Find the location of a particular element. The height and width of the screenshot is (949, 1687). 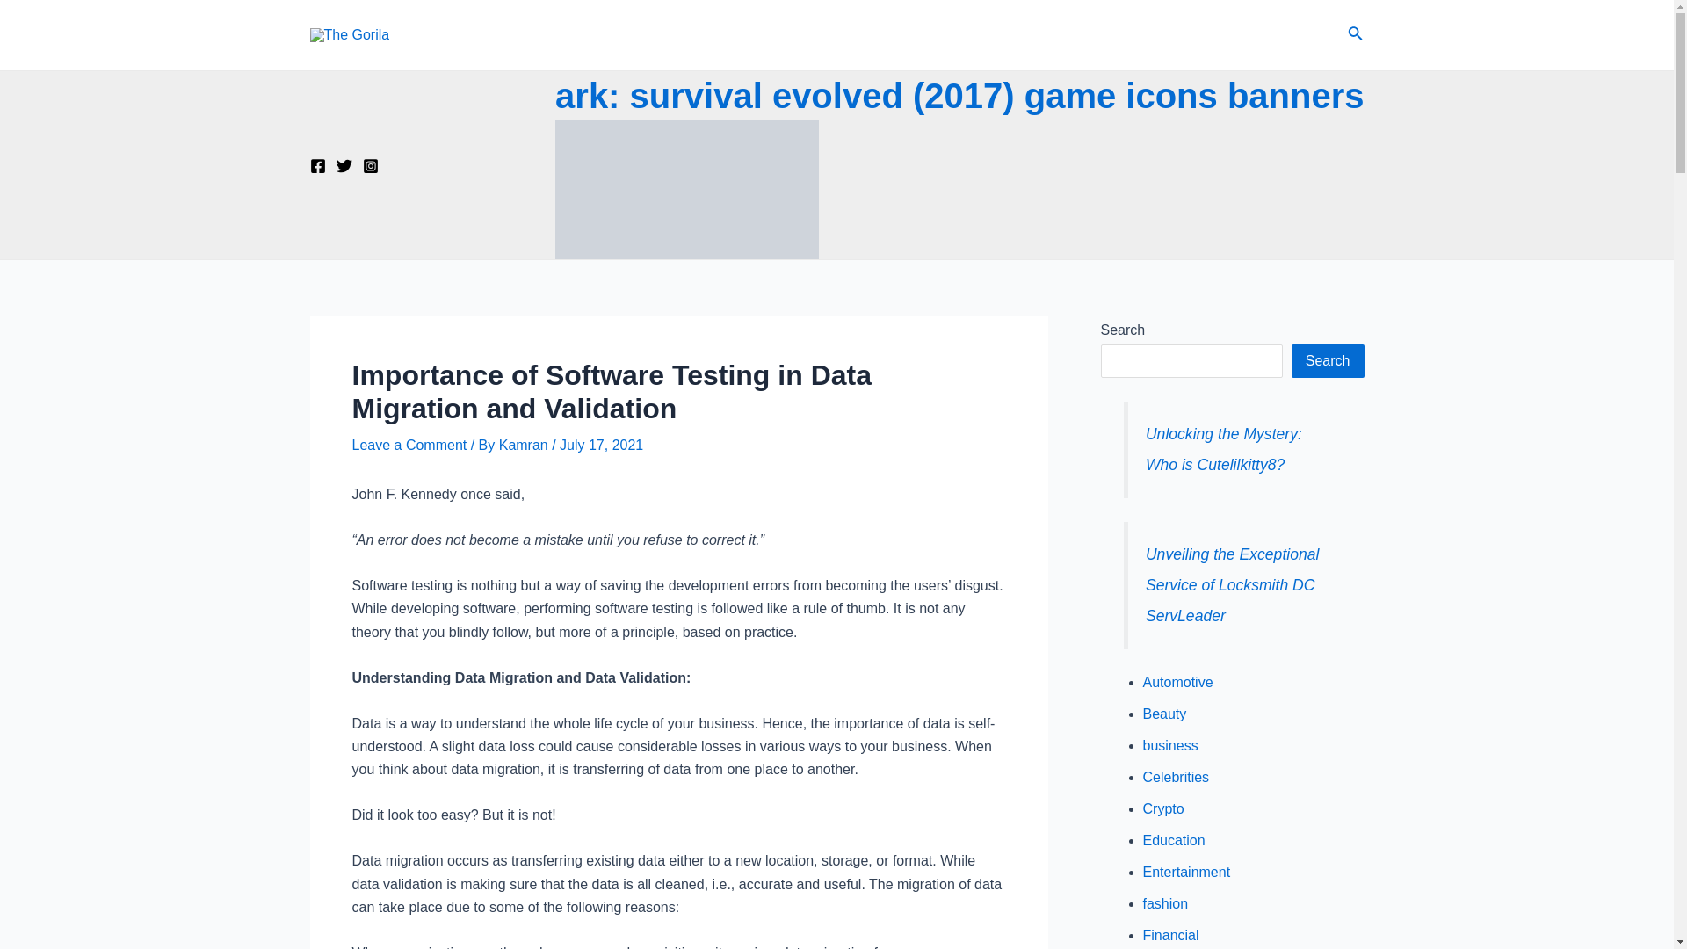

Leave a Comment is located at coordinates (409, 445).